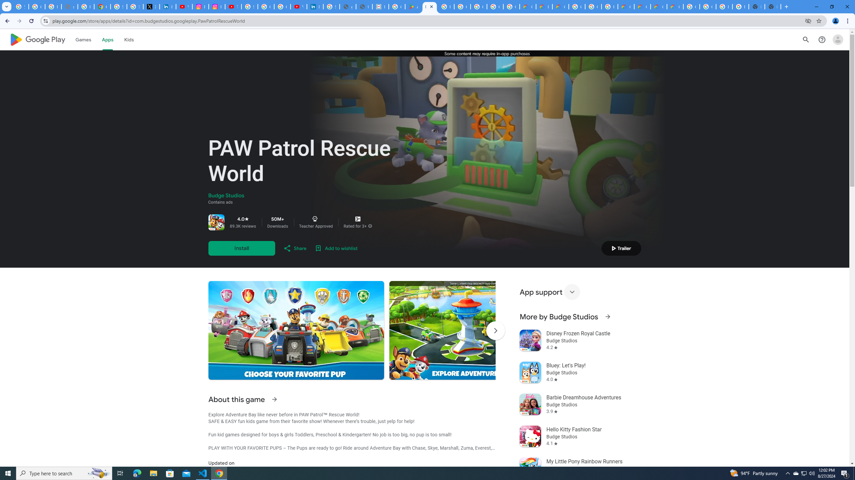 The height and width of the screenshot is (480, 855). What do you see at coordinates (129, 39) in the screenshot?
I see `Kids` at bounding box center [129, 39].